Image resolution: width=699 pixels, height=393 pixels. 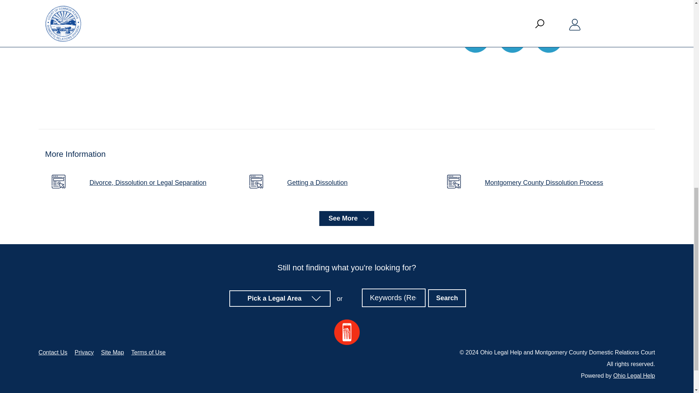 What do you see at coordinates (447, 298) in the screenshot?
I see `Search` at bounding box center [447, 298].